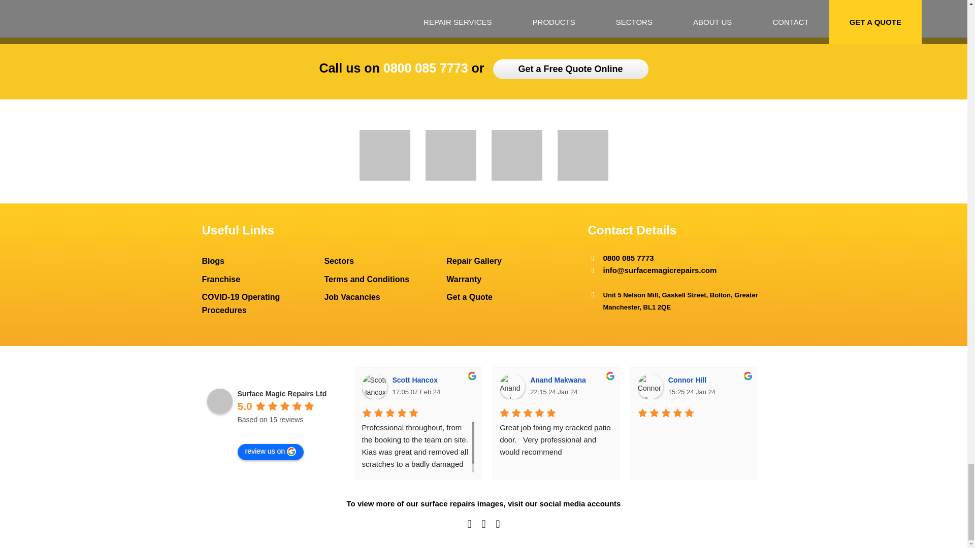  What do you see at coordinates (512, 387) in the screenshot?
I see `Anand Makwana` at bounding box center [512, 387].